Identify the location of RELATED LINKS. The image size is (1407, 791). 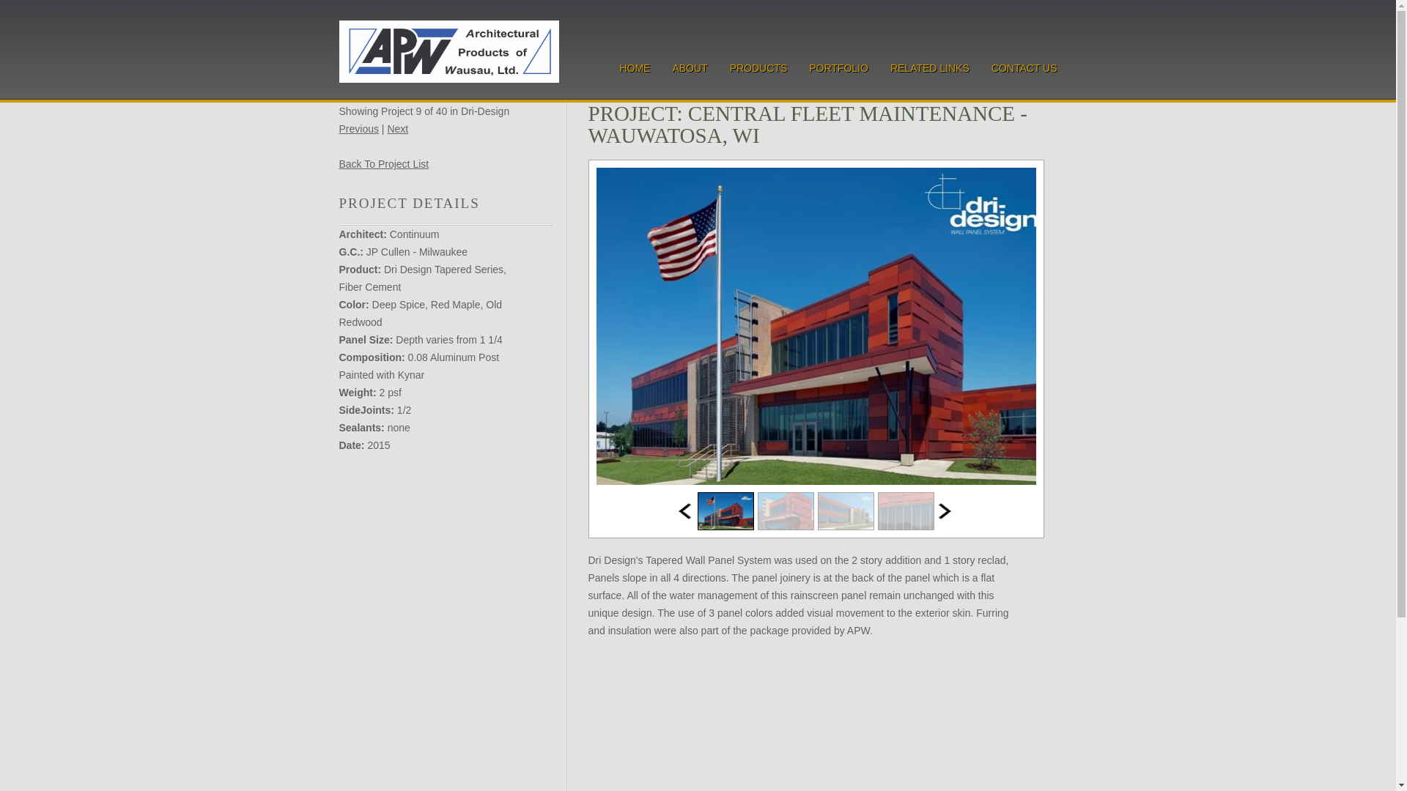
(929, 67).